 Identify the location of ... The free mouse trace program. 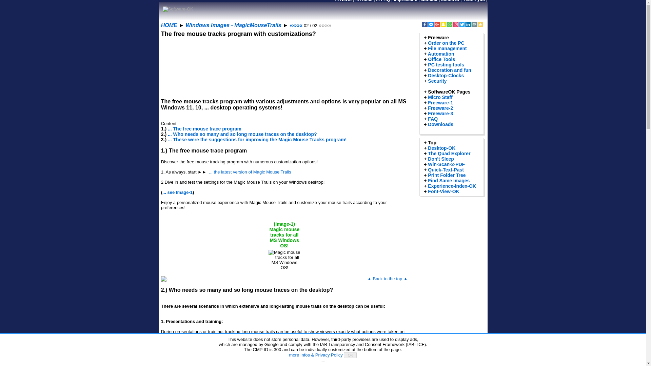
(205, 128).